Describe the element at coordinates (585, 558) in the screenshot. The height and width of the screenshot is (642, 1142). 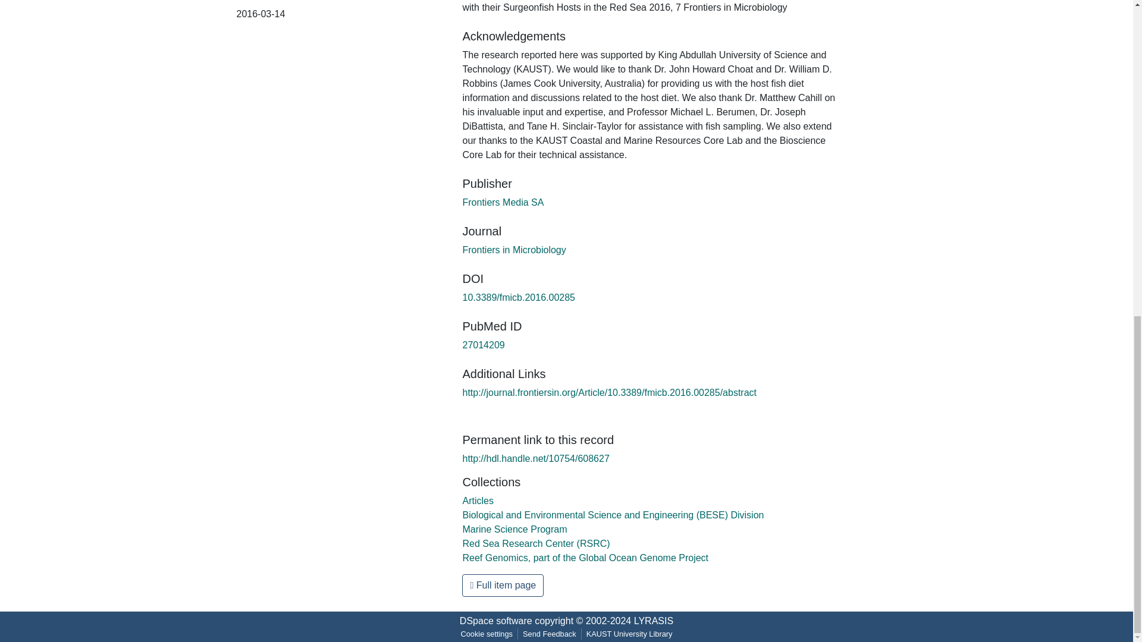
I see `Reef Genomics, part of the Global Ocean Genome Project` at that location.